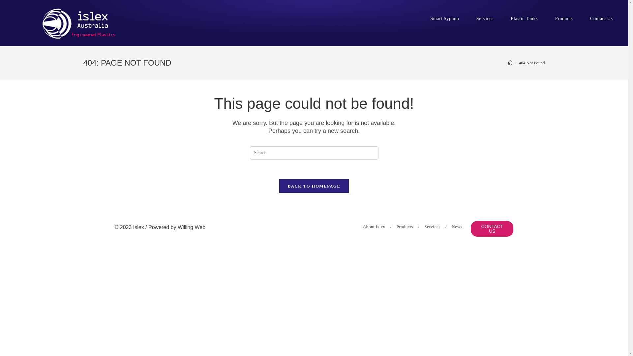 Image resolution: width=633 pixels, height=356 pixels. Describe the element at coordinates (524, 19) in the screenshot. I see `Plastic Tanks` at that location.